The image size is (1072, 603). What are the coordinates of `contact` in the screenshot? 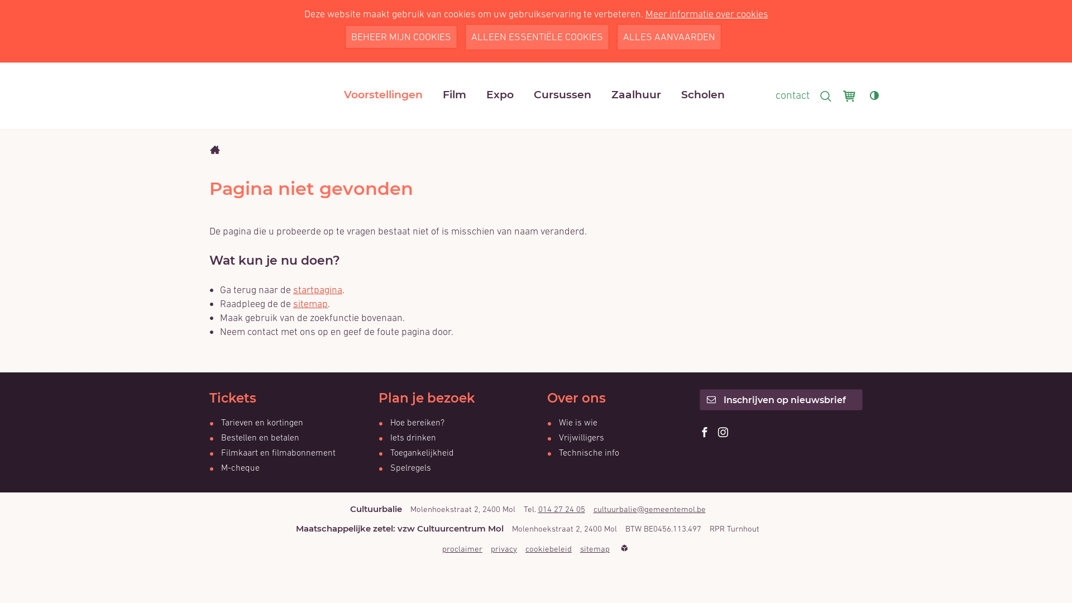 It's located at (793, 95).